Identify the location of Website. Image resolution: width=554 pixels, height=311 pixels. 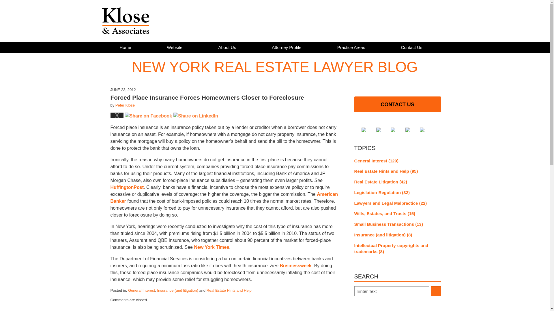
(175, 47).